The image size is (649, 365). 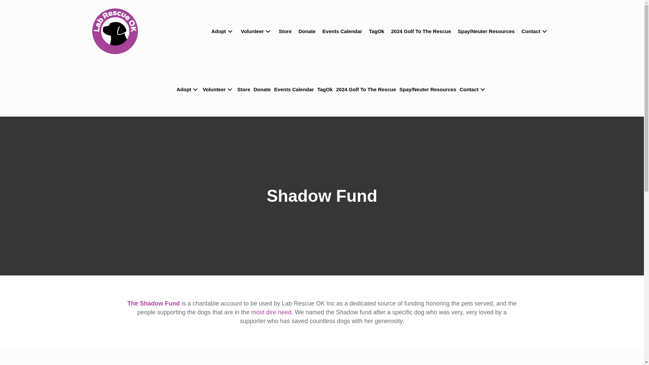 What do you see at coordinates (258, 31) in the screenshot?
I see `Volunteer` at bounding box center [258, 31].